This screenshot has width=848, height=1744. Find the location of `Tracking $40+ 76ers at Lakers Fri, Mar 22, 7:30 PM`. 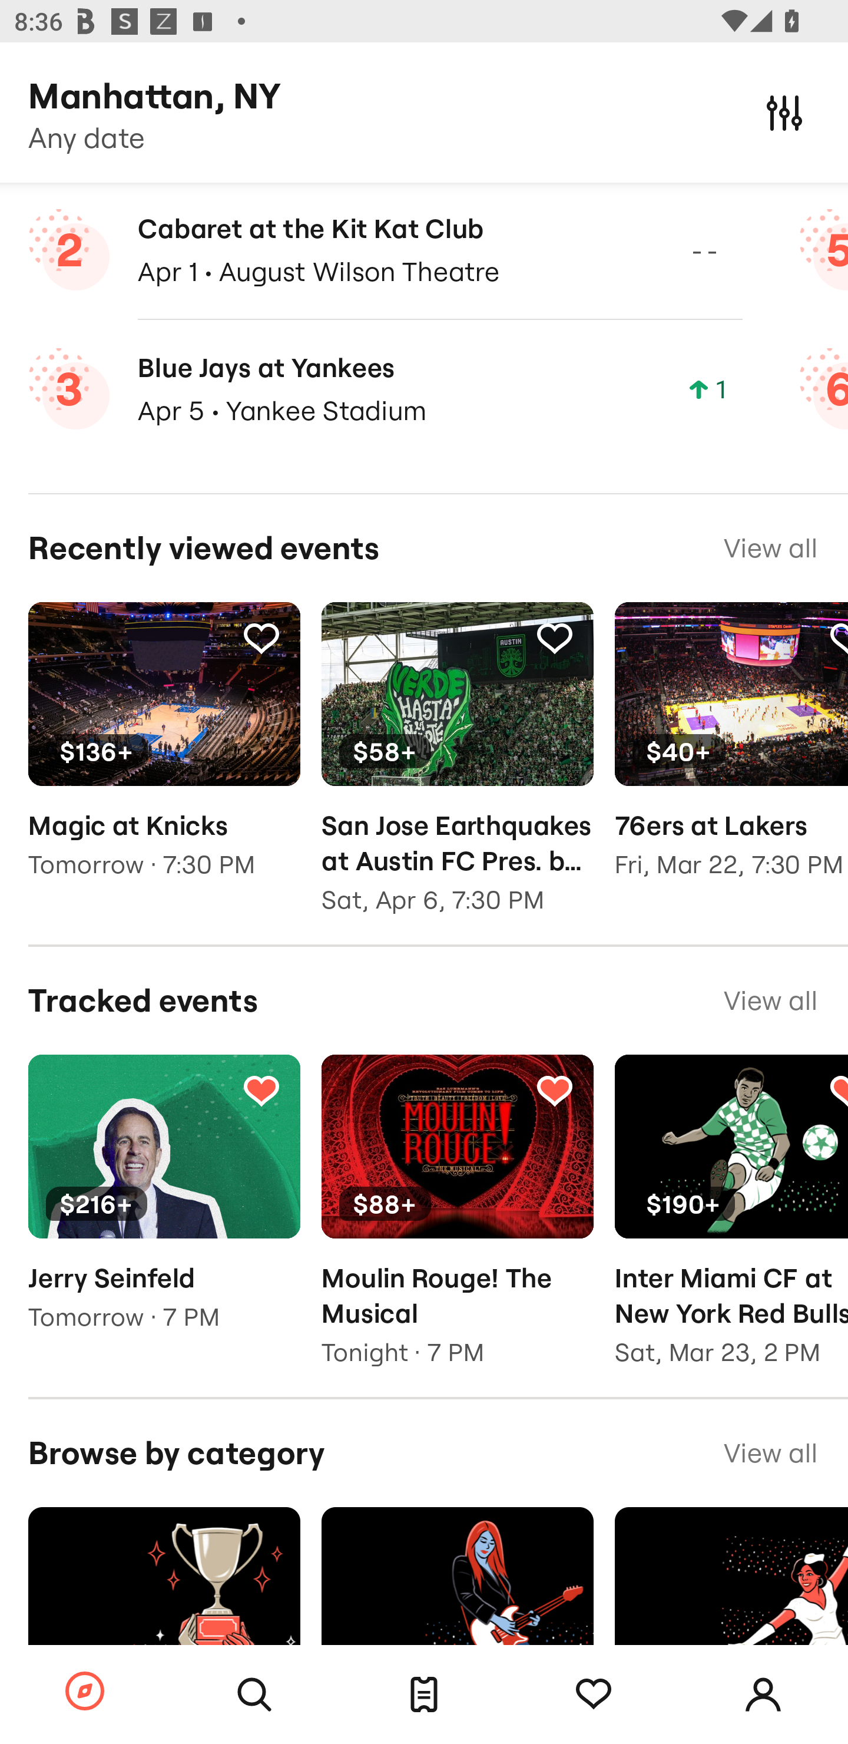

Tracking $40+ 76ers at Lakers Fri, Mar 22, 7:30 PM is located at coordinates (731, 755).